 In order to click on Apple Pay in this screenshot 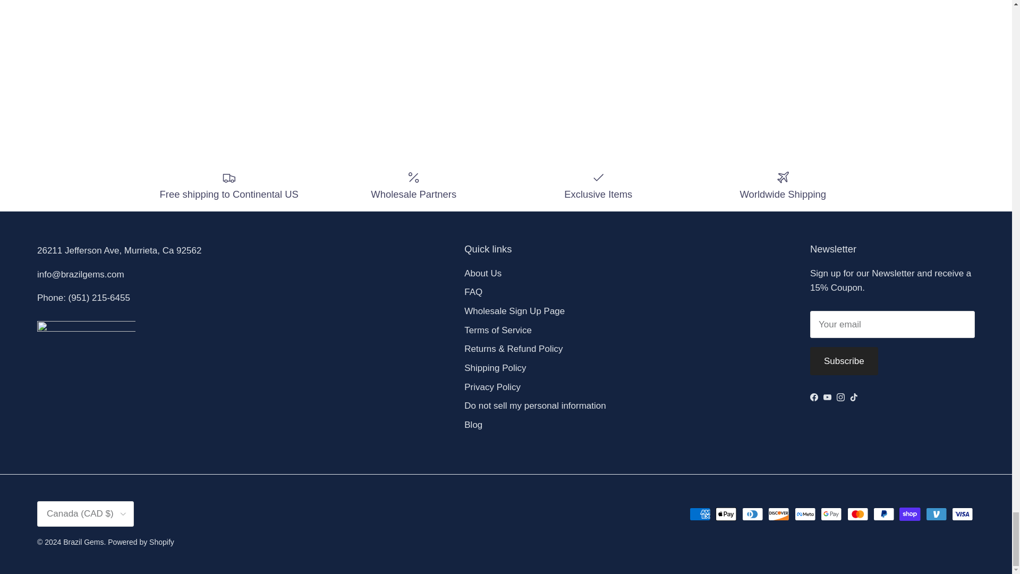, I will do `click(726, 513)`.